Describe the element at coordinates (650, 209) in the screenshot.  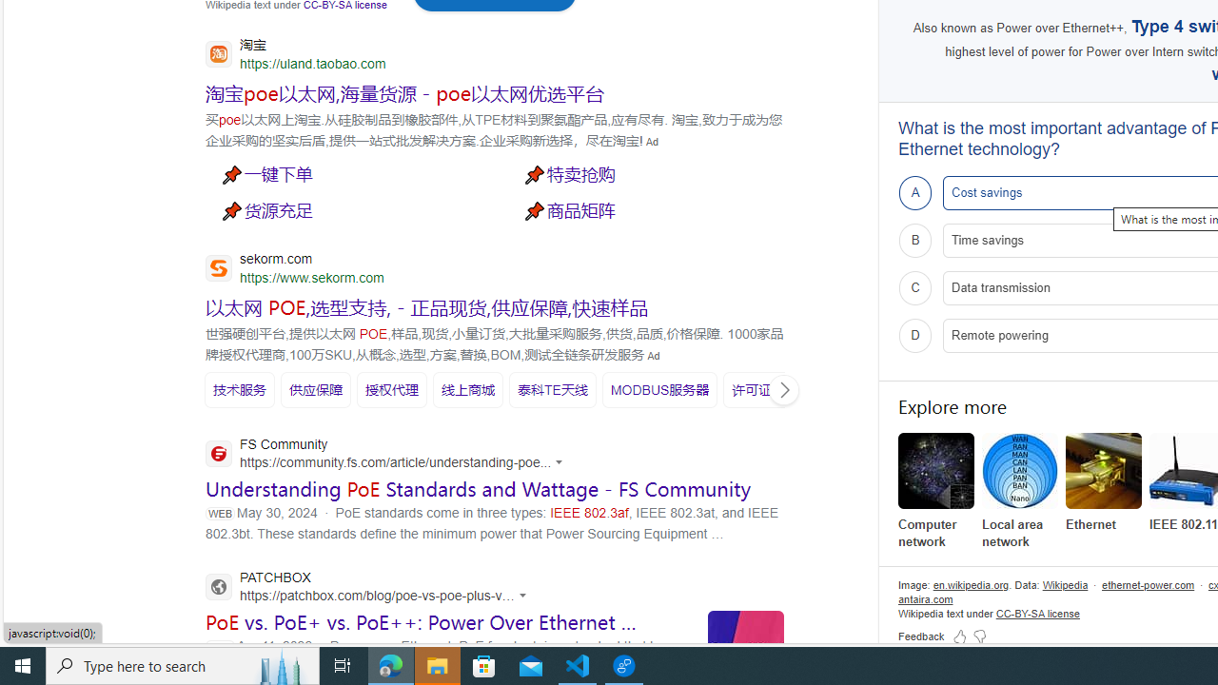
I see `SERP,5920` at that location.